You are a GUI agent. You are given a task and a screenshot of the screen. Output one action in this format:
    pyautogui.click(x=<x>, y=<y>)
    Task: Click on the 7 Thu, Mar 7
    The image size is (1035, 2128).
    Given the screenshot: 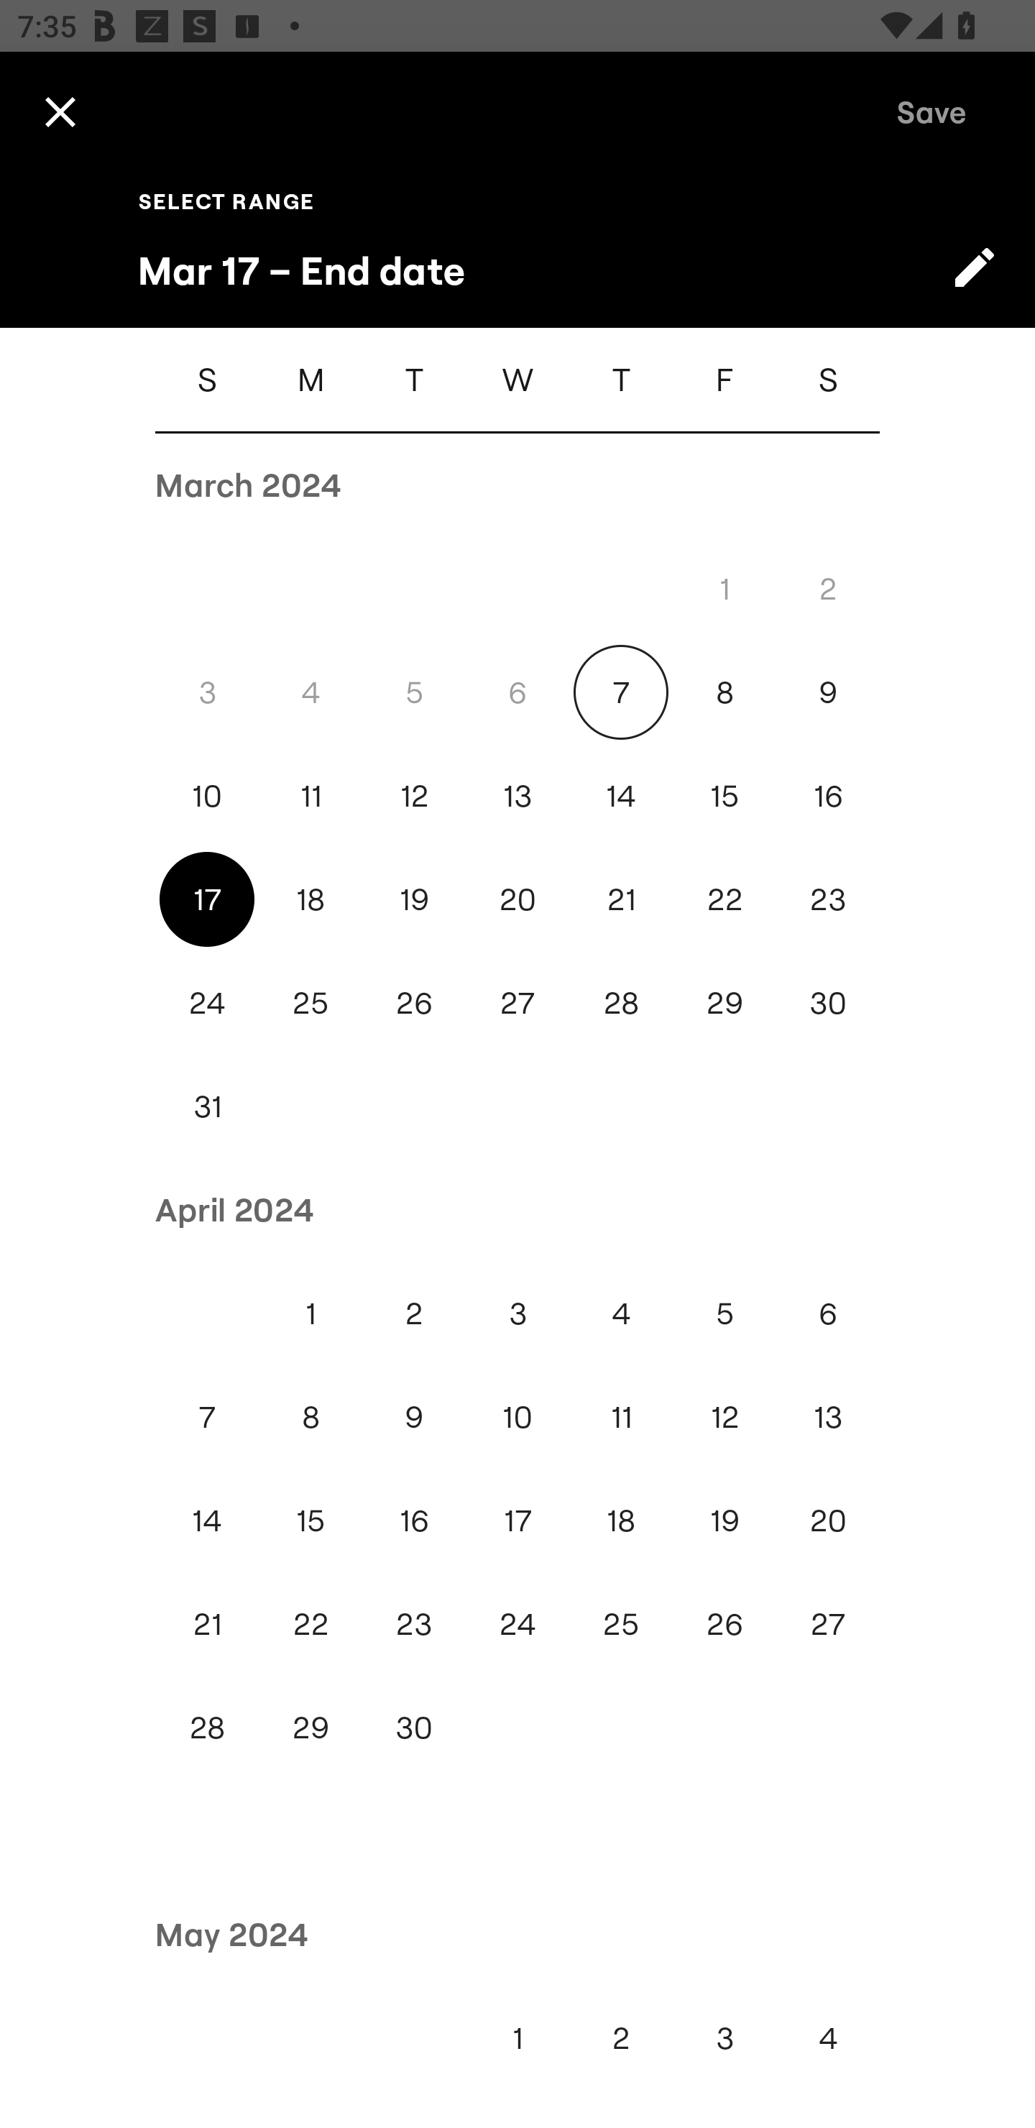 What is the action you would take?
    pyautogui.click(x=621, y=692)
    